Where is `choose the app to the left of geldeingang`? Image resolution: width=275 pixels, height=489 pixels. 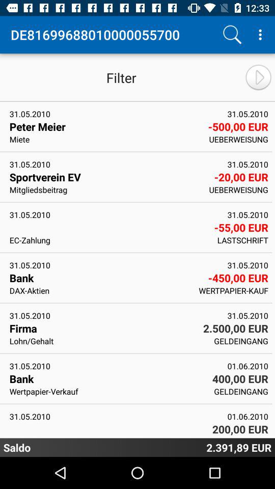 choose the app to the left of geldeingang is located at coordinates (108, 341).